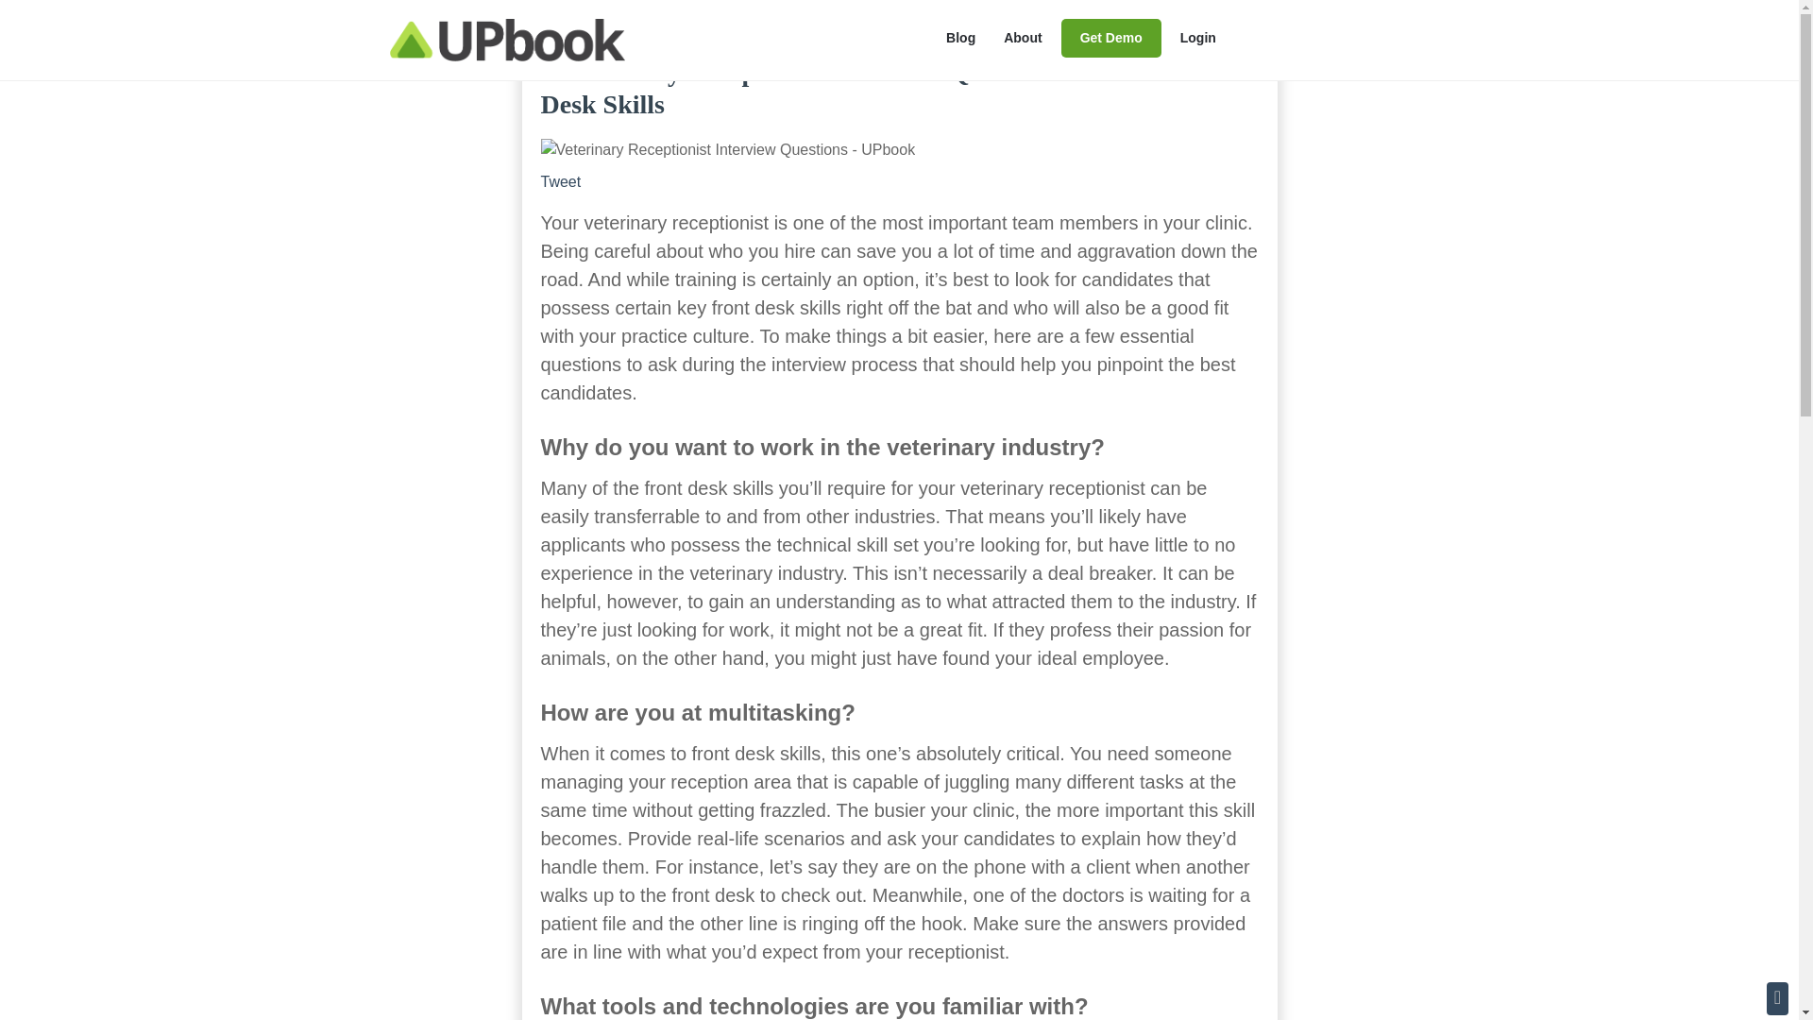 This screenshot has width=1813, height=1020. Describe the element at coordinates (560, 181) in the screenshot. I see `Tweet` at that location.